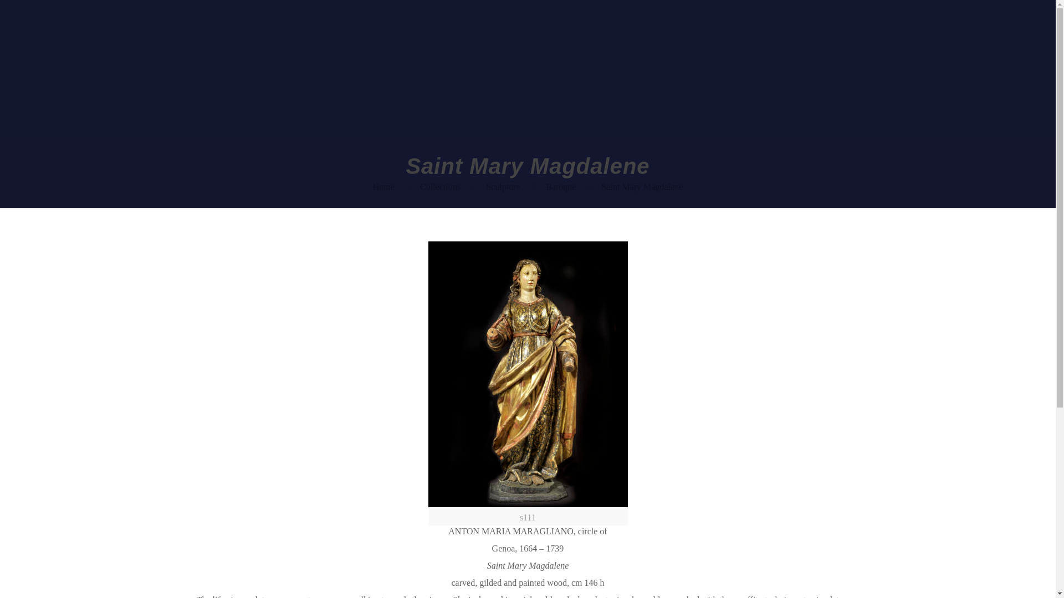  Describe the element at coordinates (440, 187) in the screenshot. I see `Collections` at that location.